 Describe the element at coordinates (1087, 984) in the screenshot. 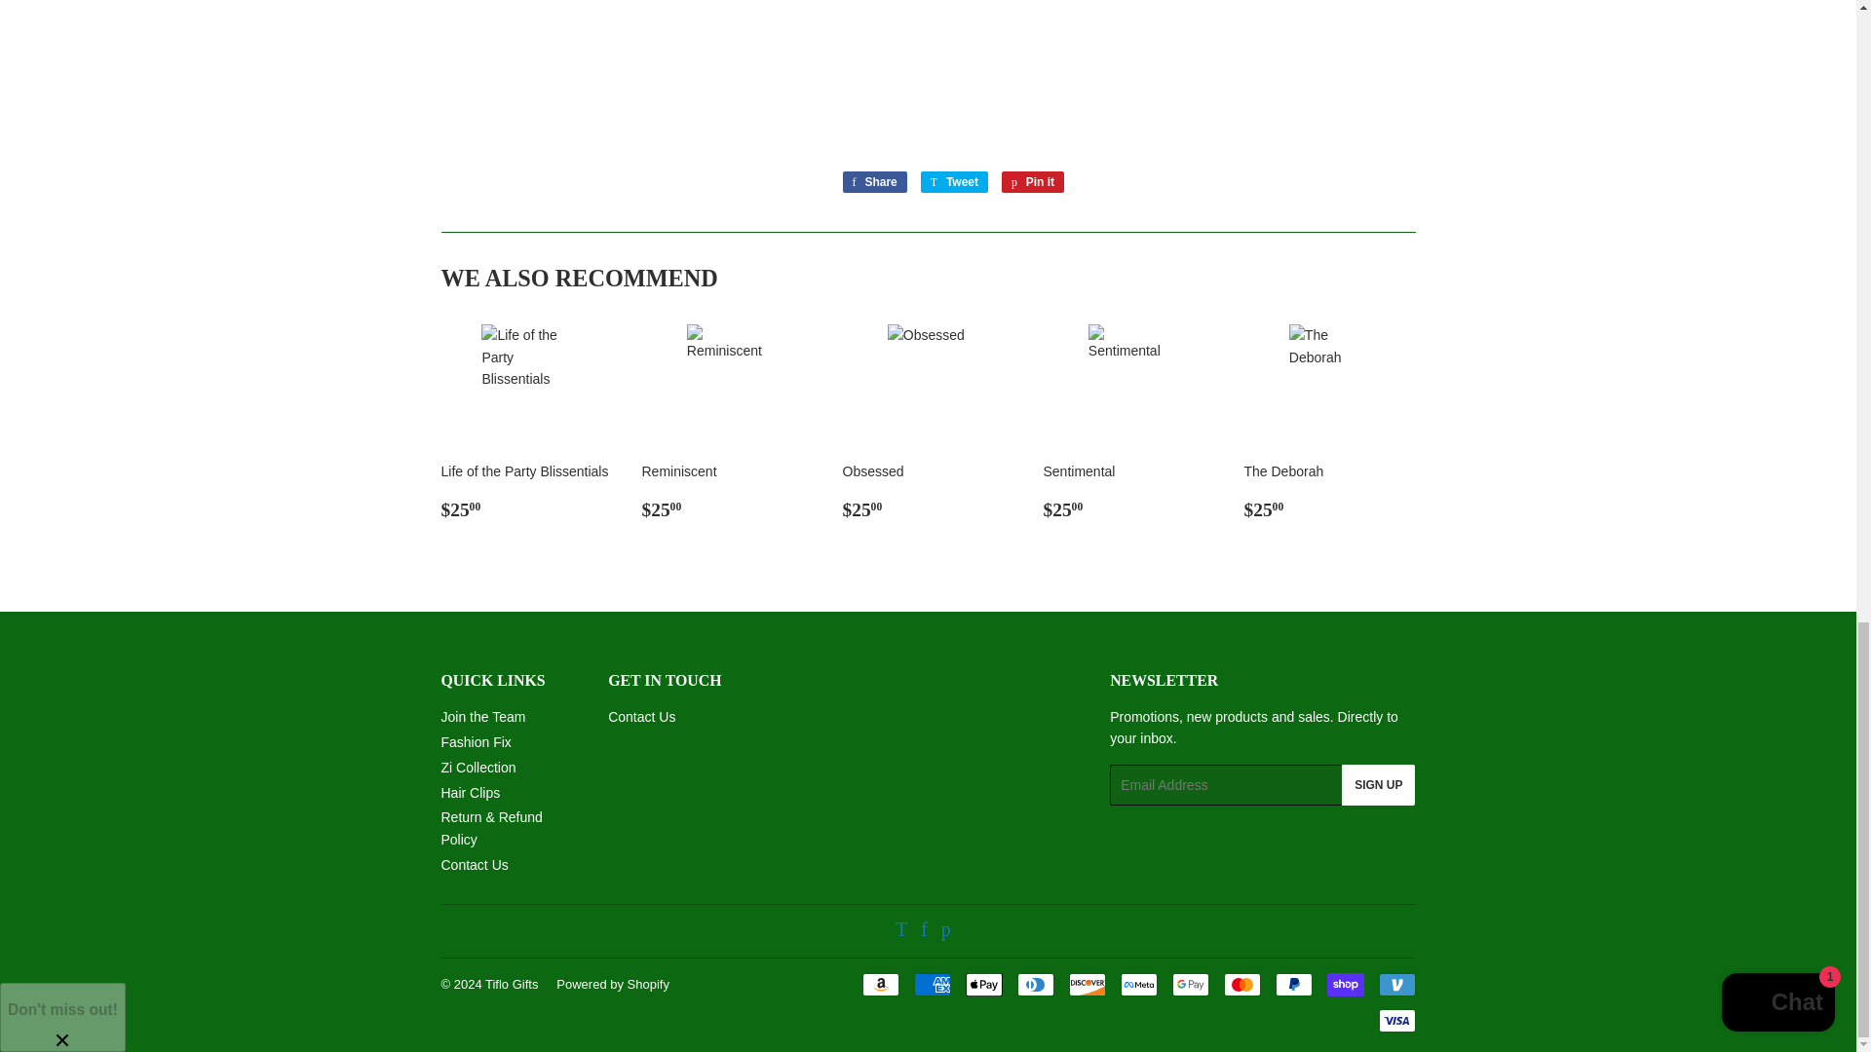

I see `Discover` at that location.